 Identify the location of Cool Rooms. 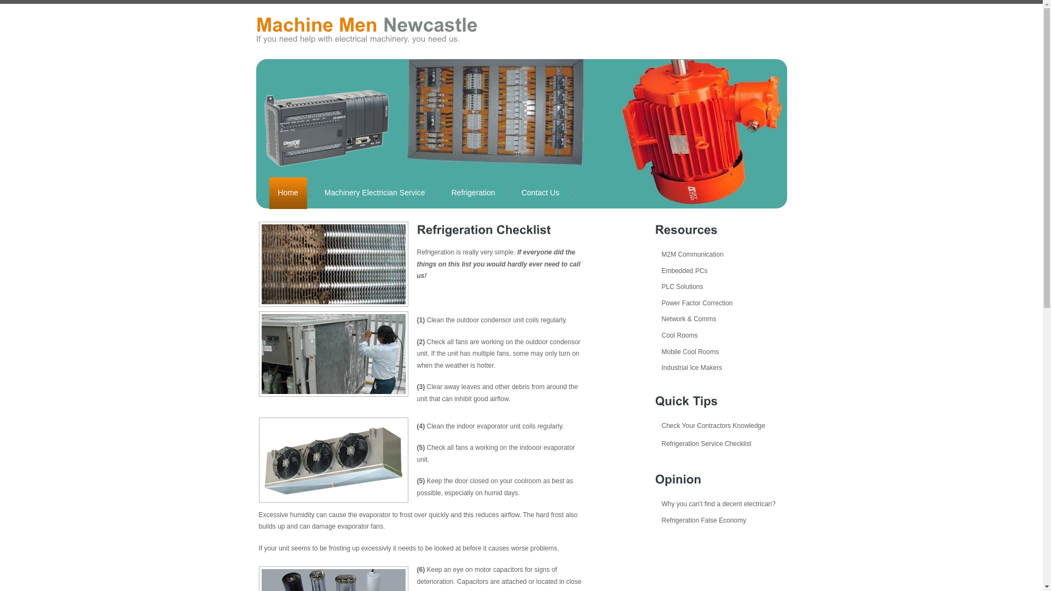
(676, 335).